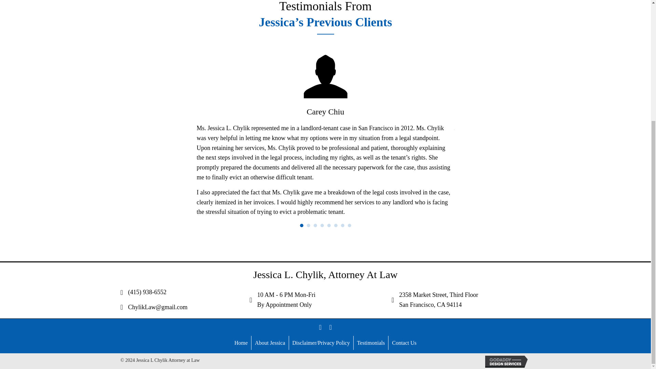 The image size is (656, 369). Describe the element at coordinates (329, 225) in the screenshot. I see `5` at that location.